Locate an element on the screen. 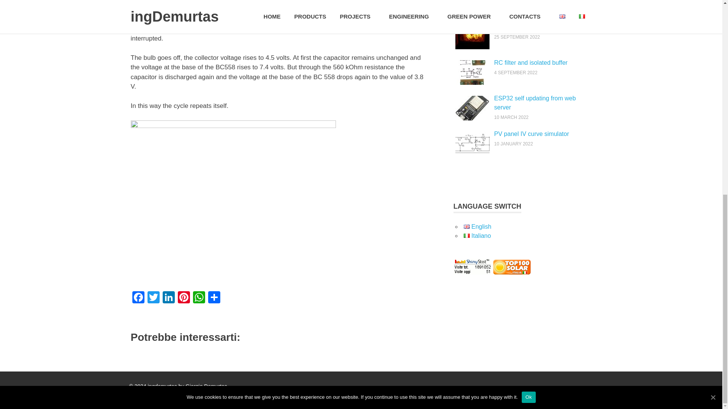 The width and height of the screenshot is (728, 409). 3,8 volt. is located at coordinates (276, 82).